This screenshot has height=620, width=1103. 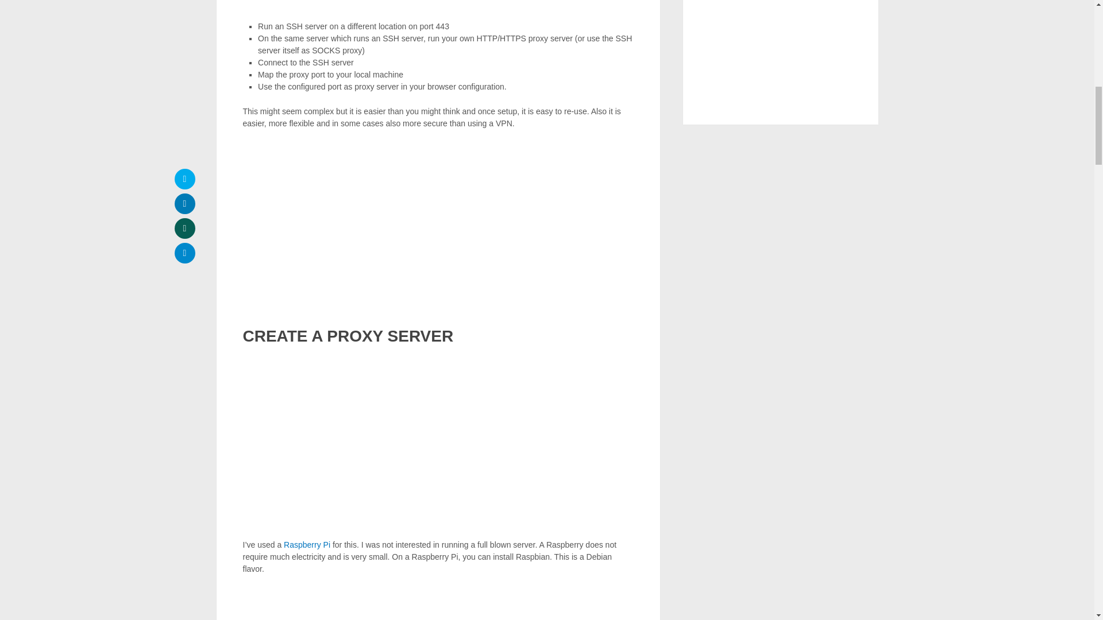 What do you see at coordinates (307, 544) in the screenshot?
I see `Raspberry Pi` at bounding box center [307, 544].